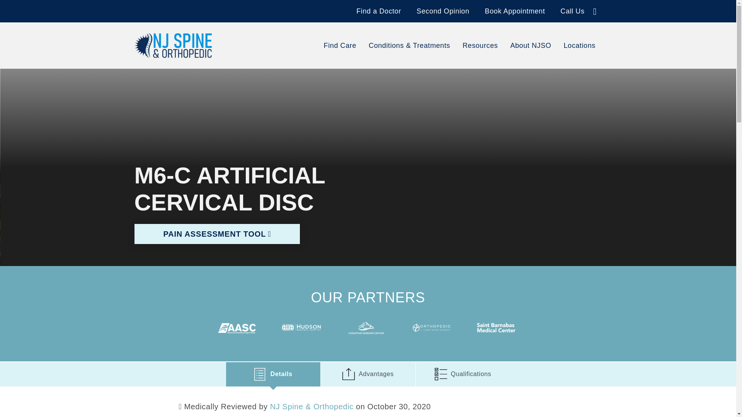 The image size is (742, 417). Describe the element at coordinates (530, 45) in the screenshot. I see `About NJSO` at that location.